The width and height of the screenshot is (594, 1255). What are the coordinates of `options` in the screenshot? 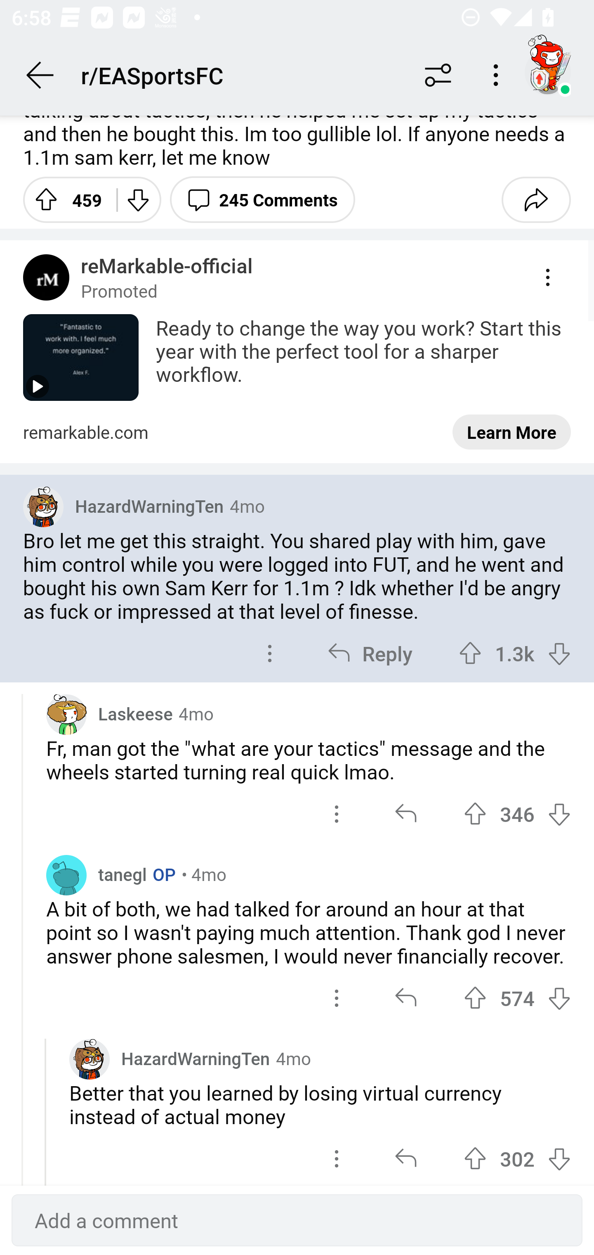 It's located at (337, 997).